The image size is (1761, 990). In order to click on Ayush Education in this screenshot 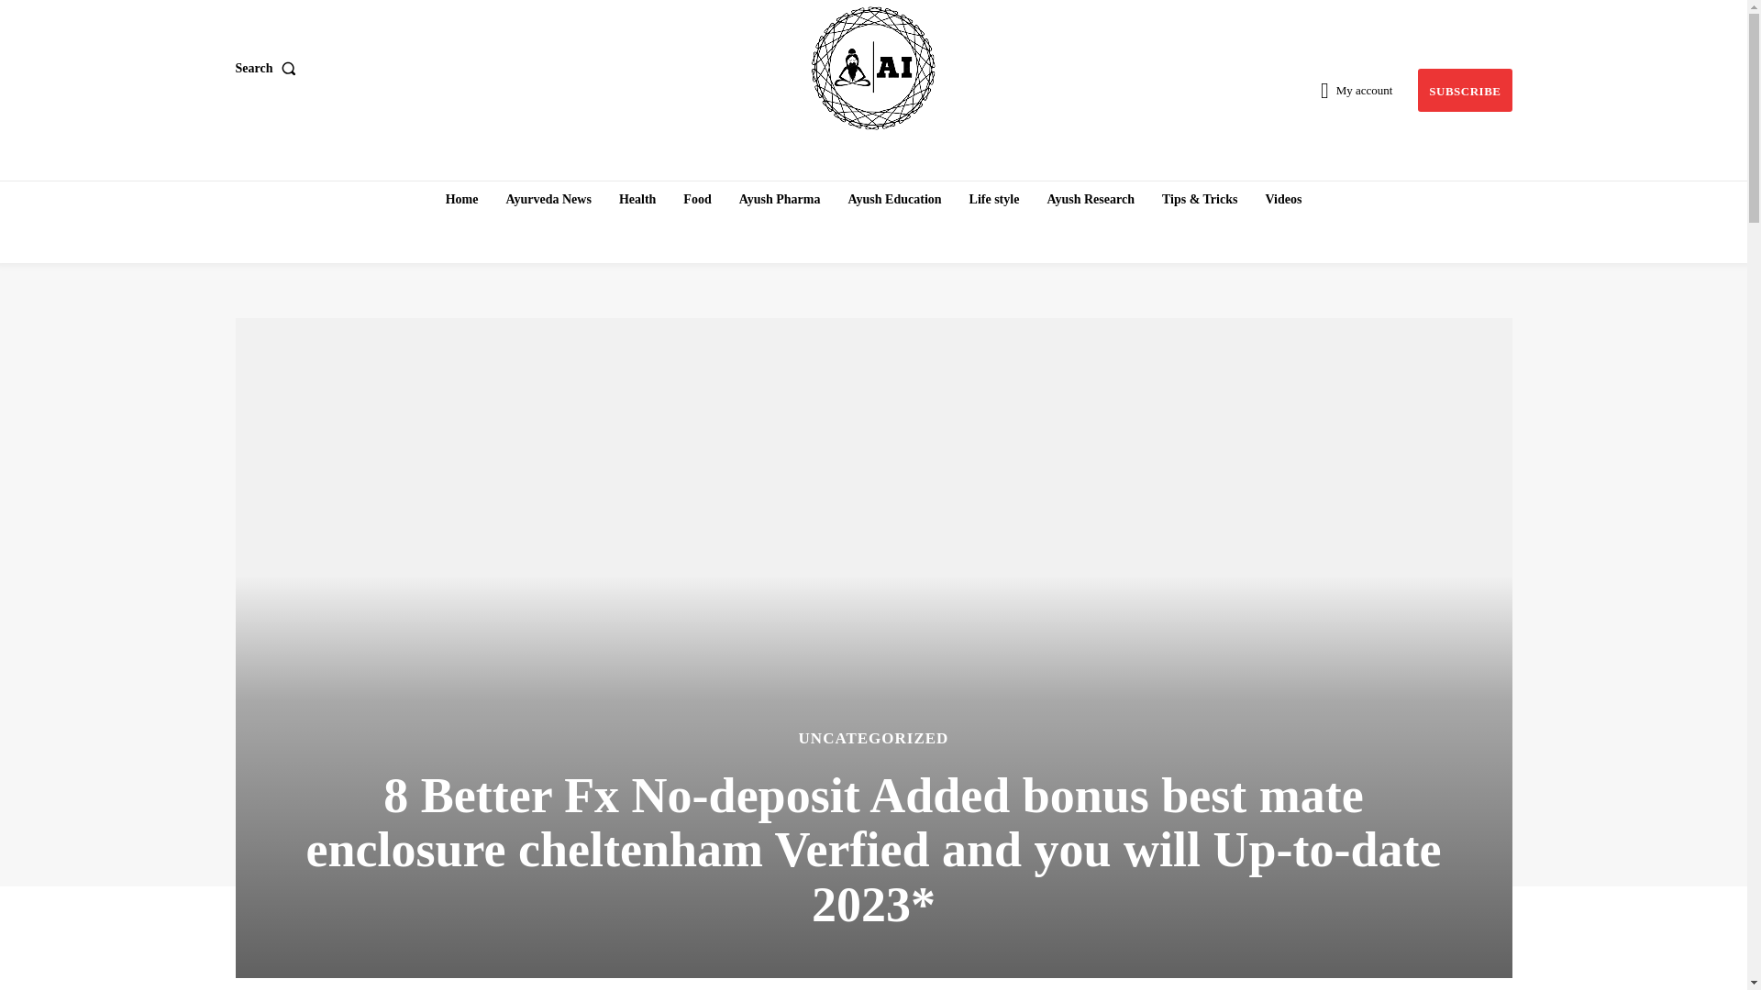, I will do `click(893, 199)`.